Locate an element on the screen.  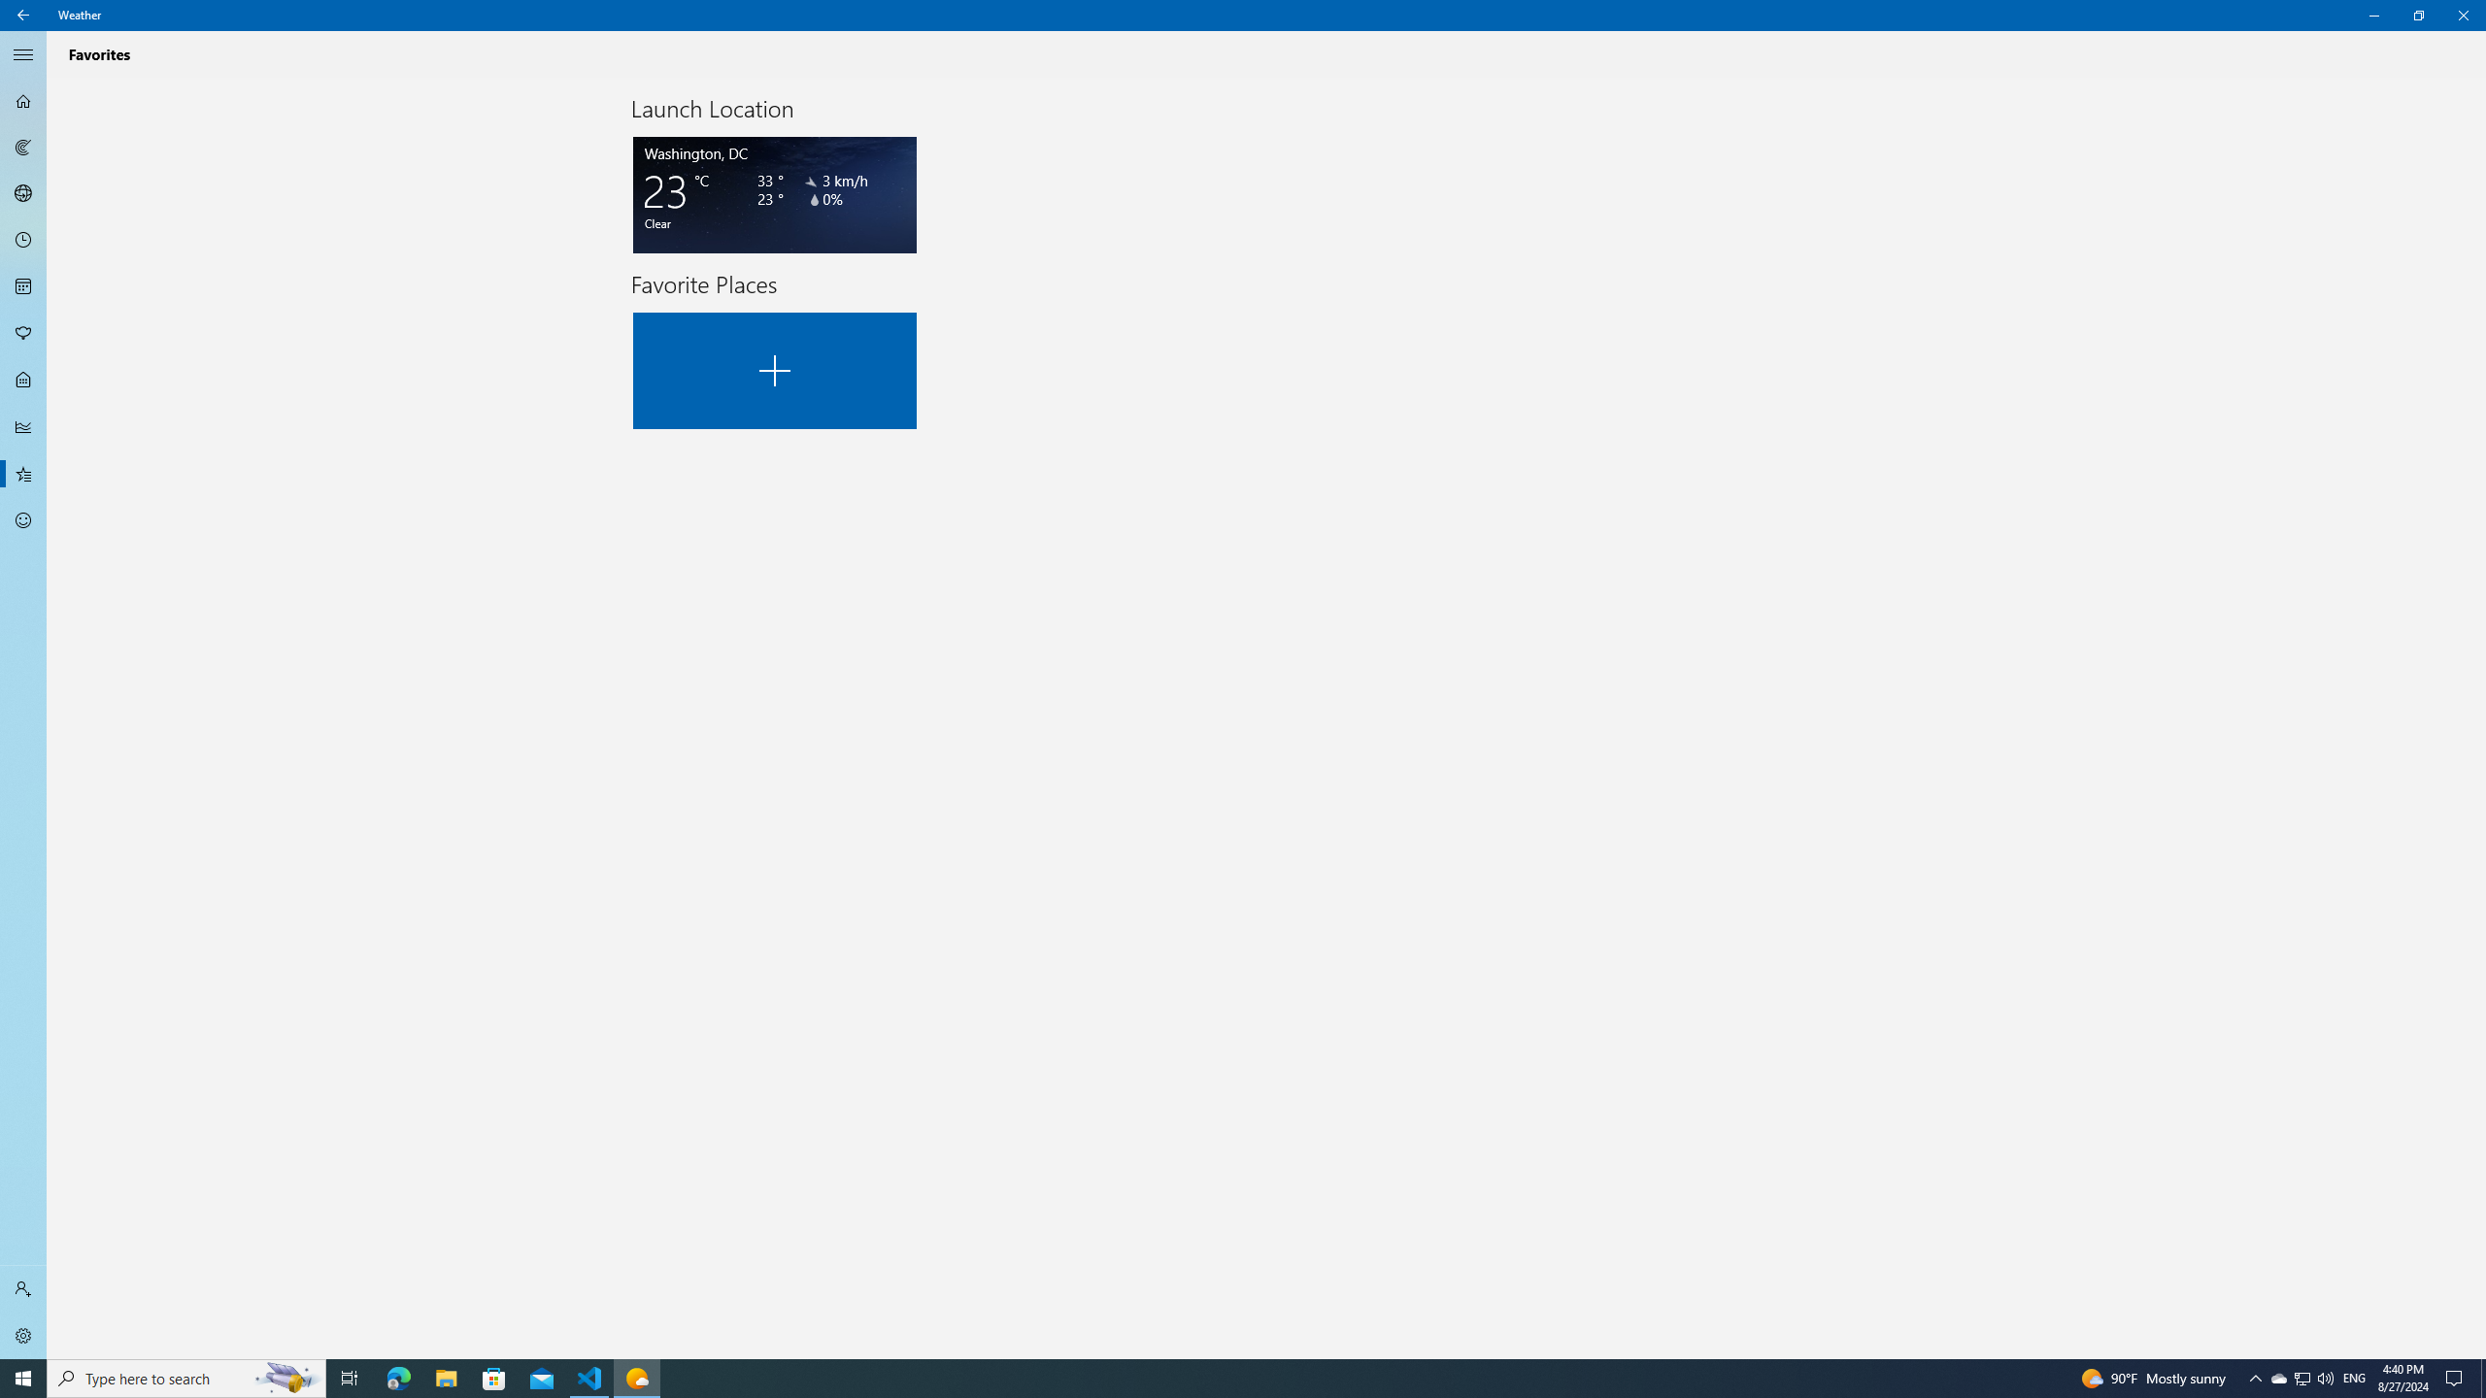
Task View is located at coordinates (350, 1379).